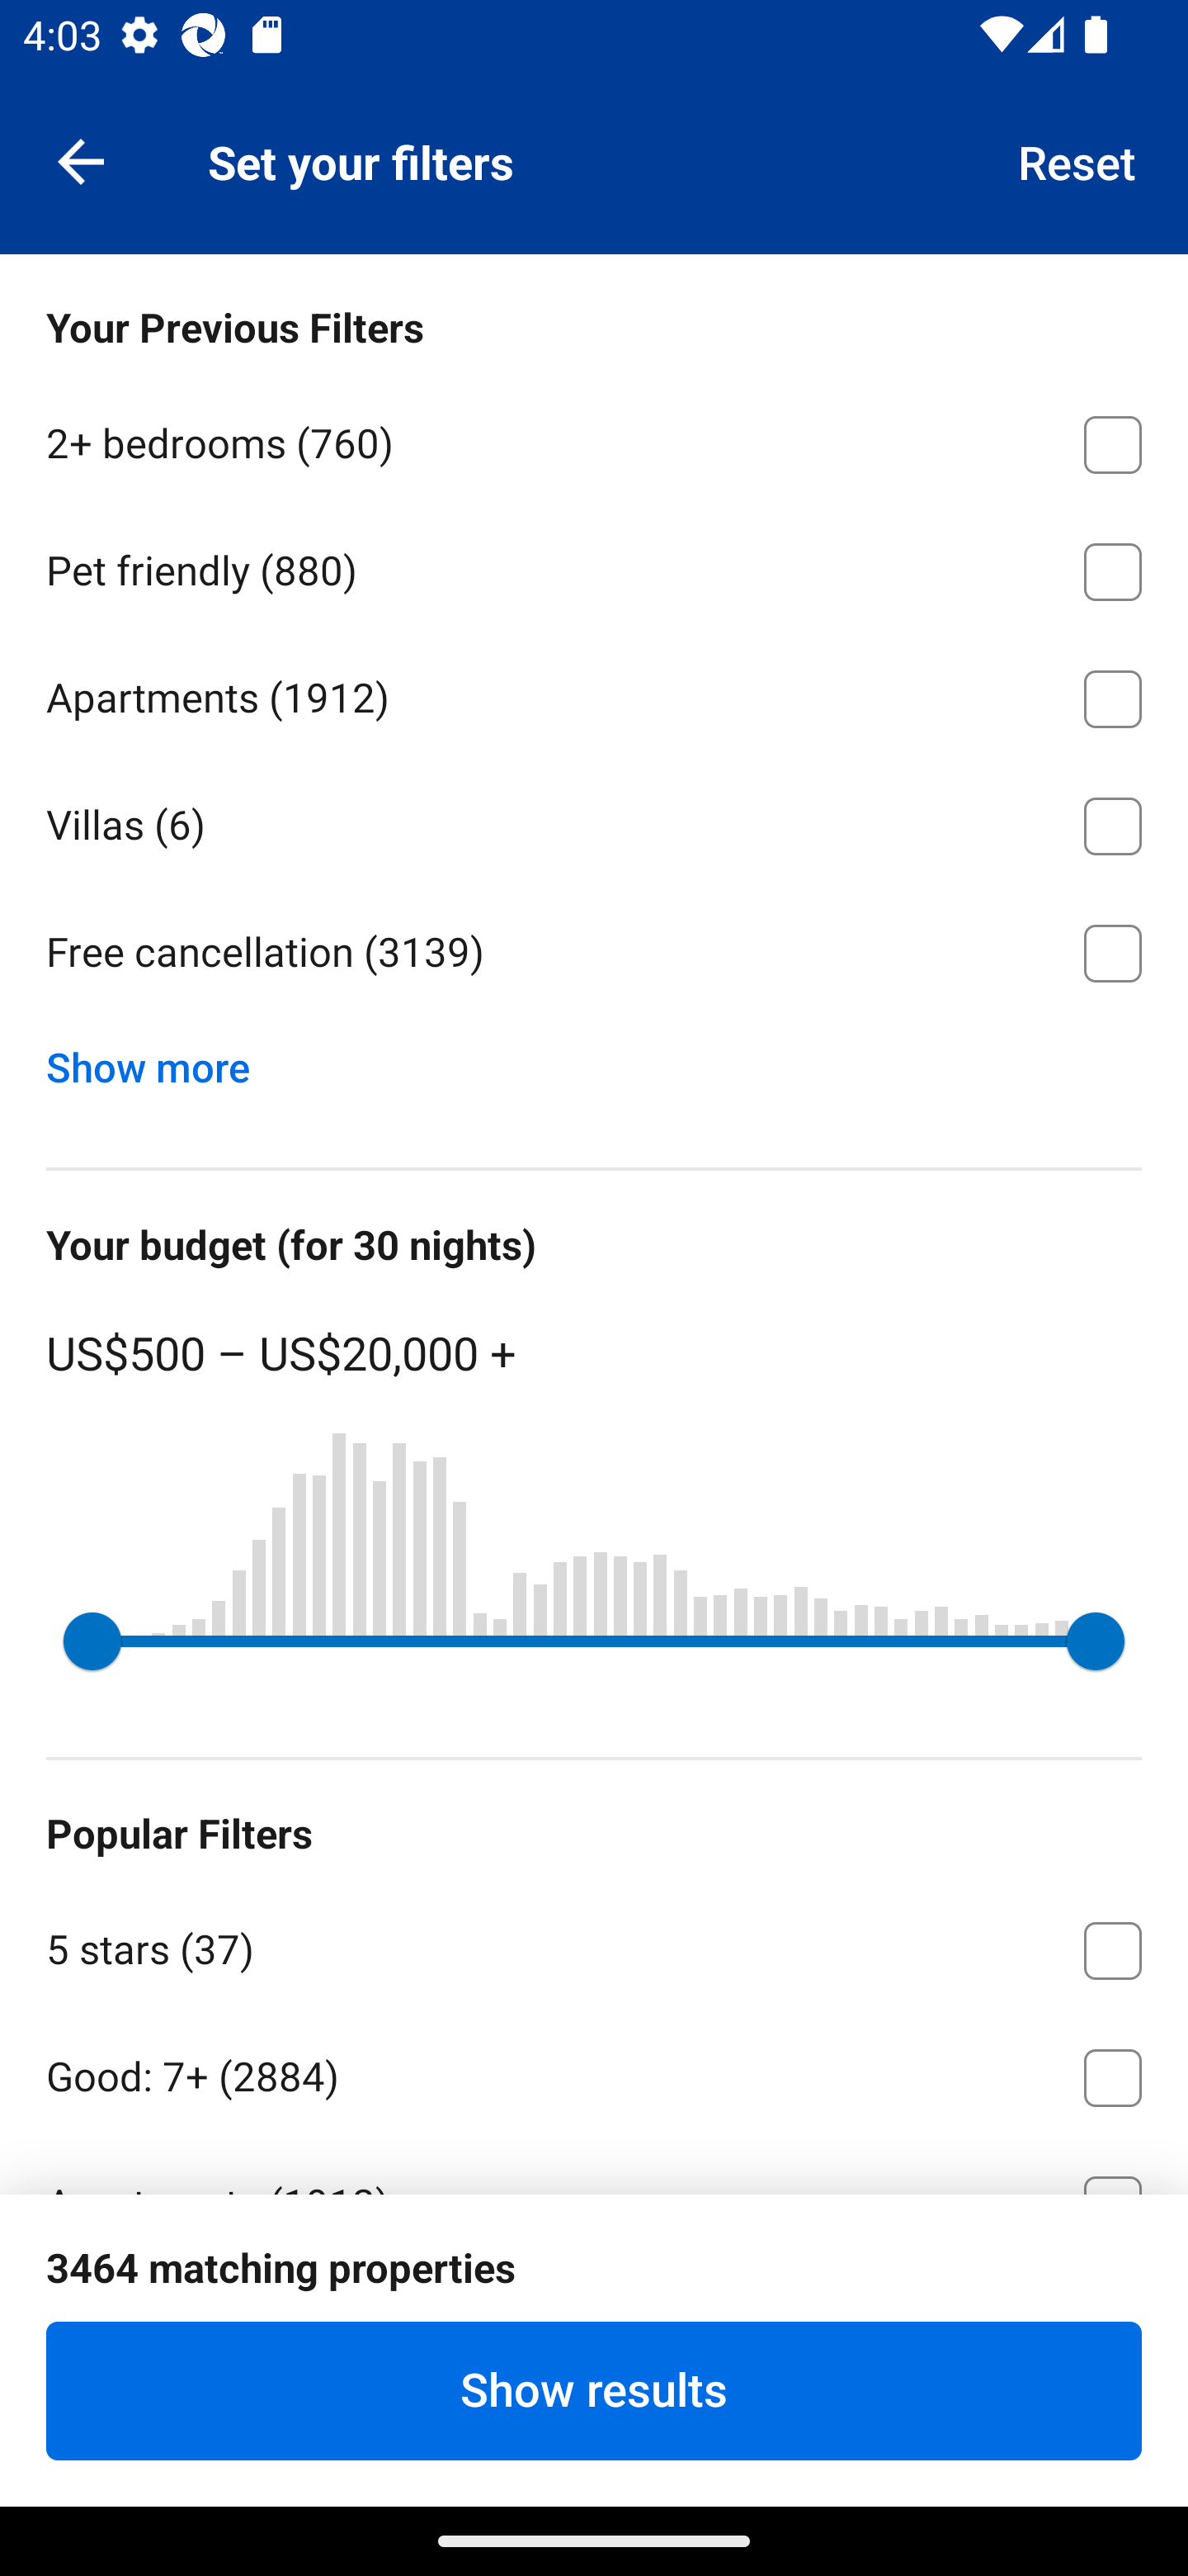 Image resolution: width=1188 pixels, height=2576 pixels. I want to click on 2+ bedrooms ⁦(760), so click(594, 439).